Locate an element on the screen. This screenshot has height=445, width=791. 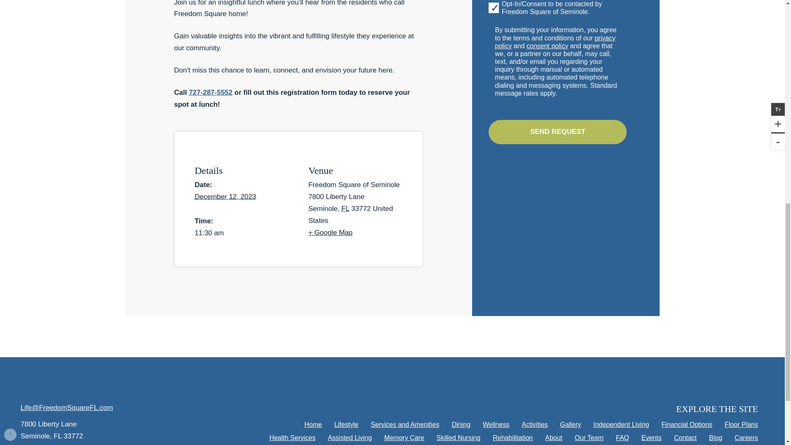
Send Request is located at coordinates (557, 132).